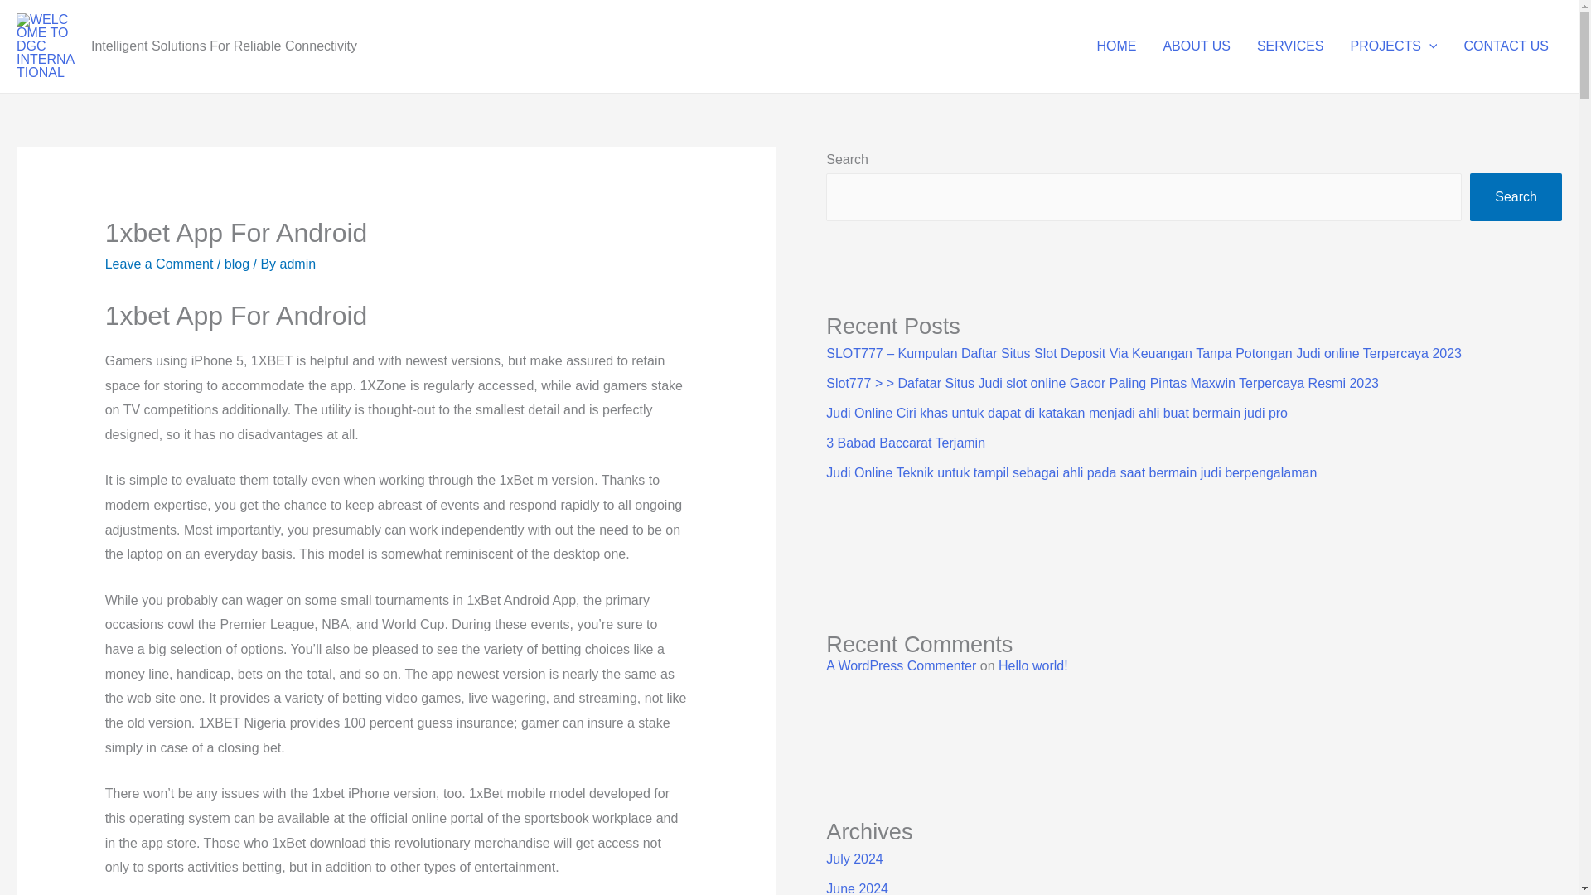 The width and height of the screenshot is (1591, 895). What do you see at coordinates (1506, 46) in the screenshot?
I see `CONTACT US` at bounding box center [1506, 46].